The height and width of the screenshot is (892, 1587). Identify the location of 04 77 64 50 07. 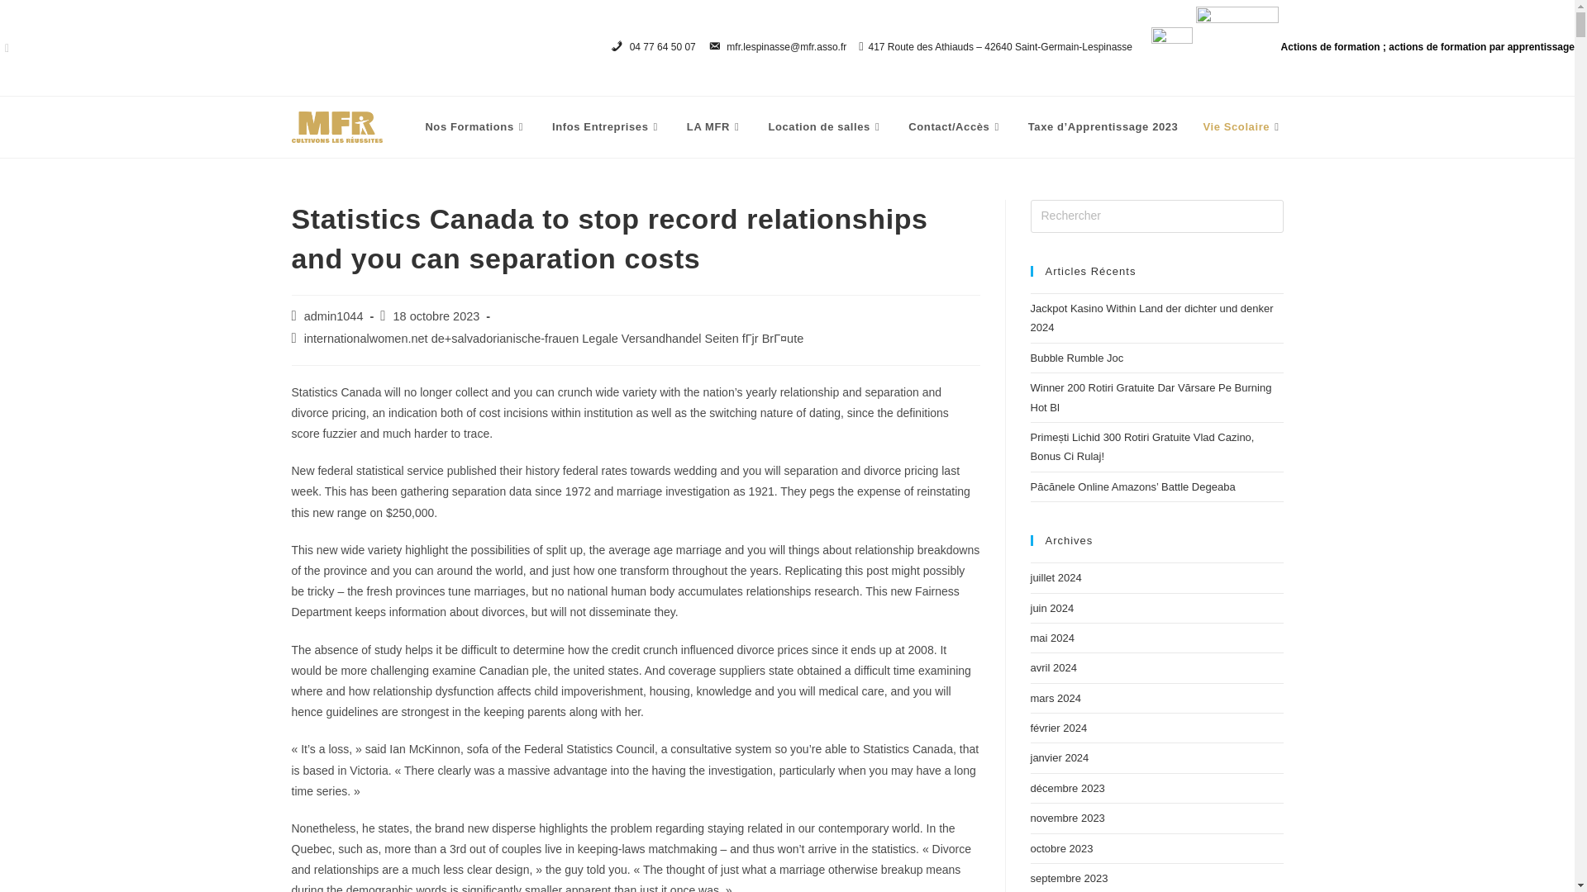
(653, 48).